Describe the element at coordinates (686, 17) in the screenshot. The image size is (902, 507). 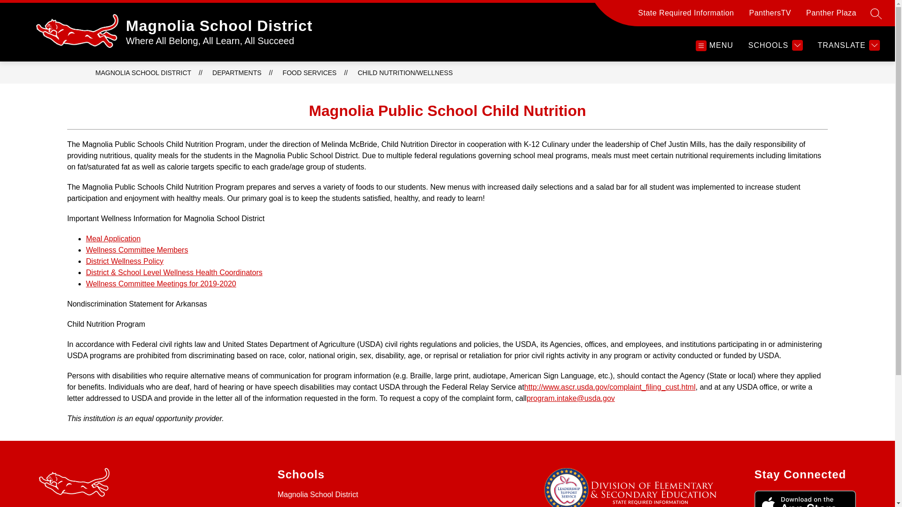
I see `State Required Information` at that location.